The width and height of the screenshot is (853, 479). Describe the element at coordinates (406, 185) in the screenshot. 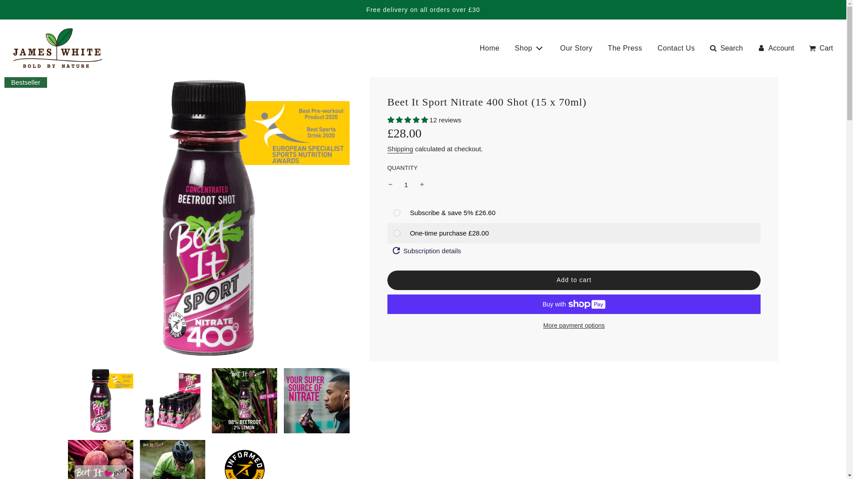

I see `1` at that location.